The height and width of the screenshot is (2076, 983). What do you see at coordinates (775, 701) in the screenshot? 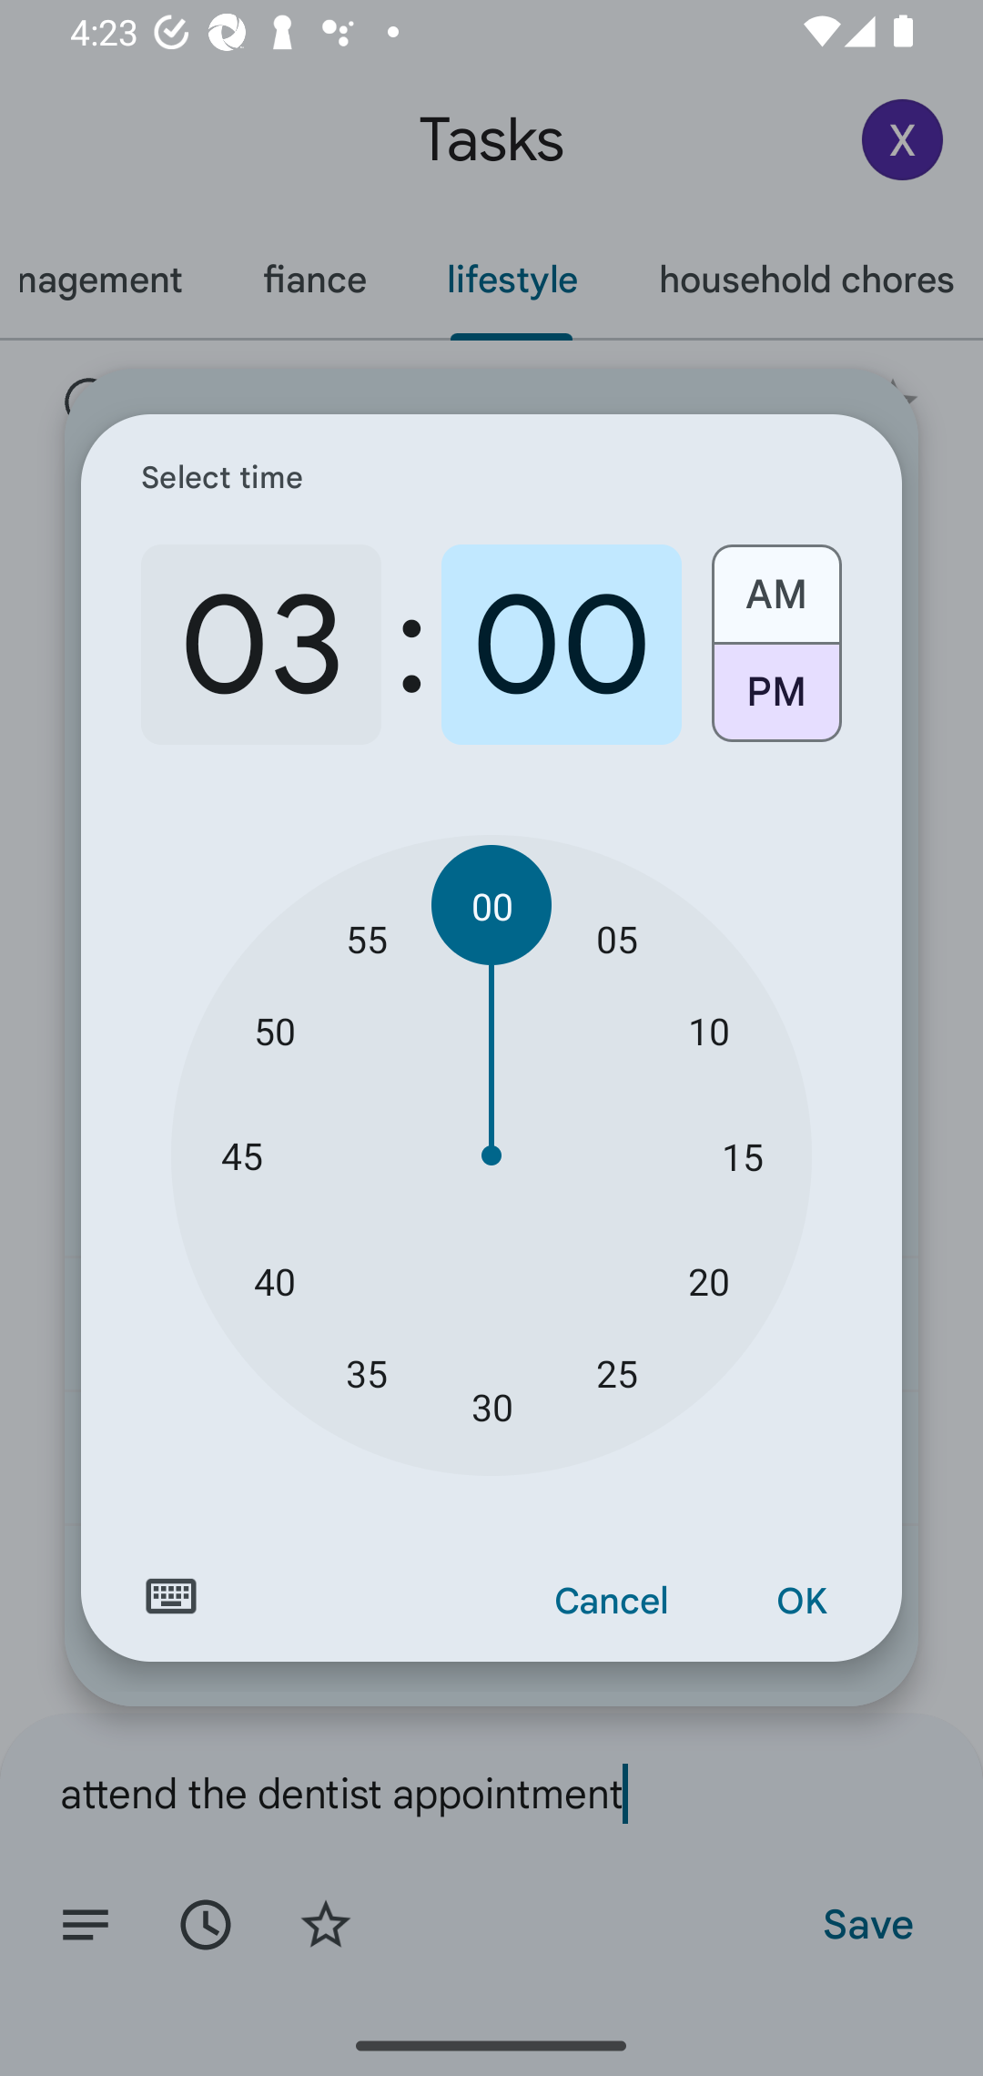
I see `PM` at bounding box center [775, 701].